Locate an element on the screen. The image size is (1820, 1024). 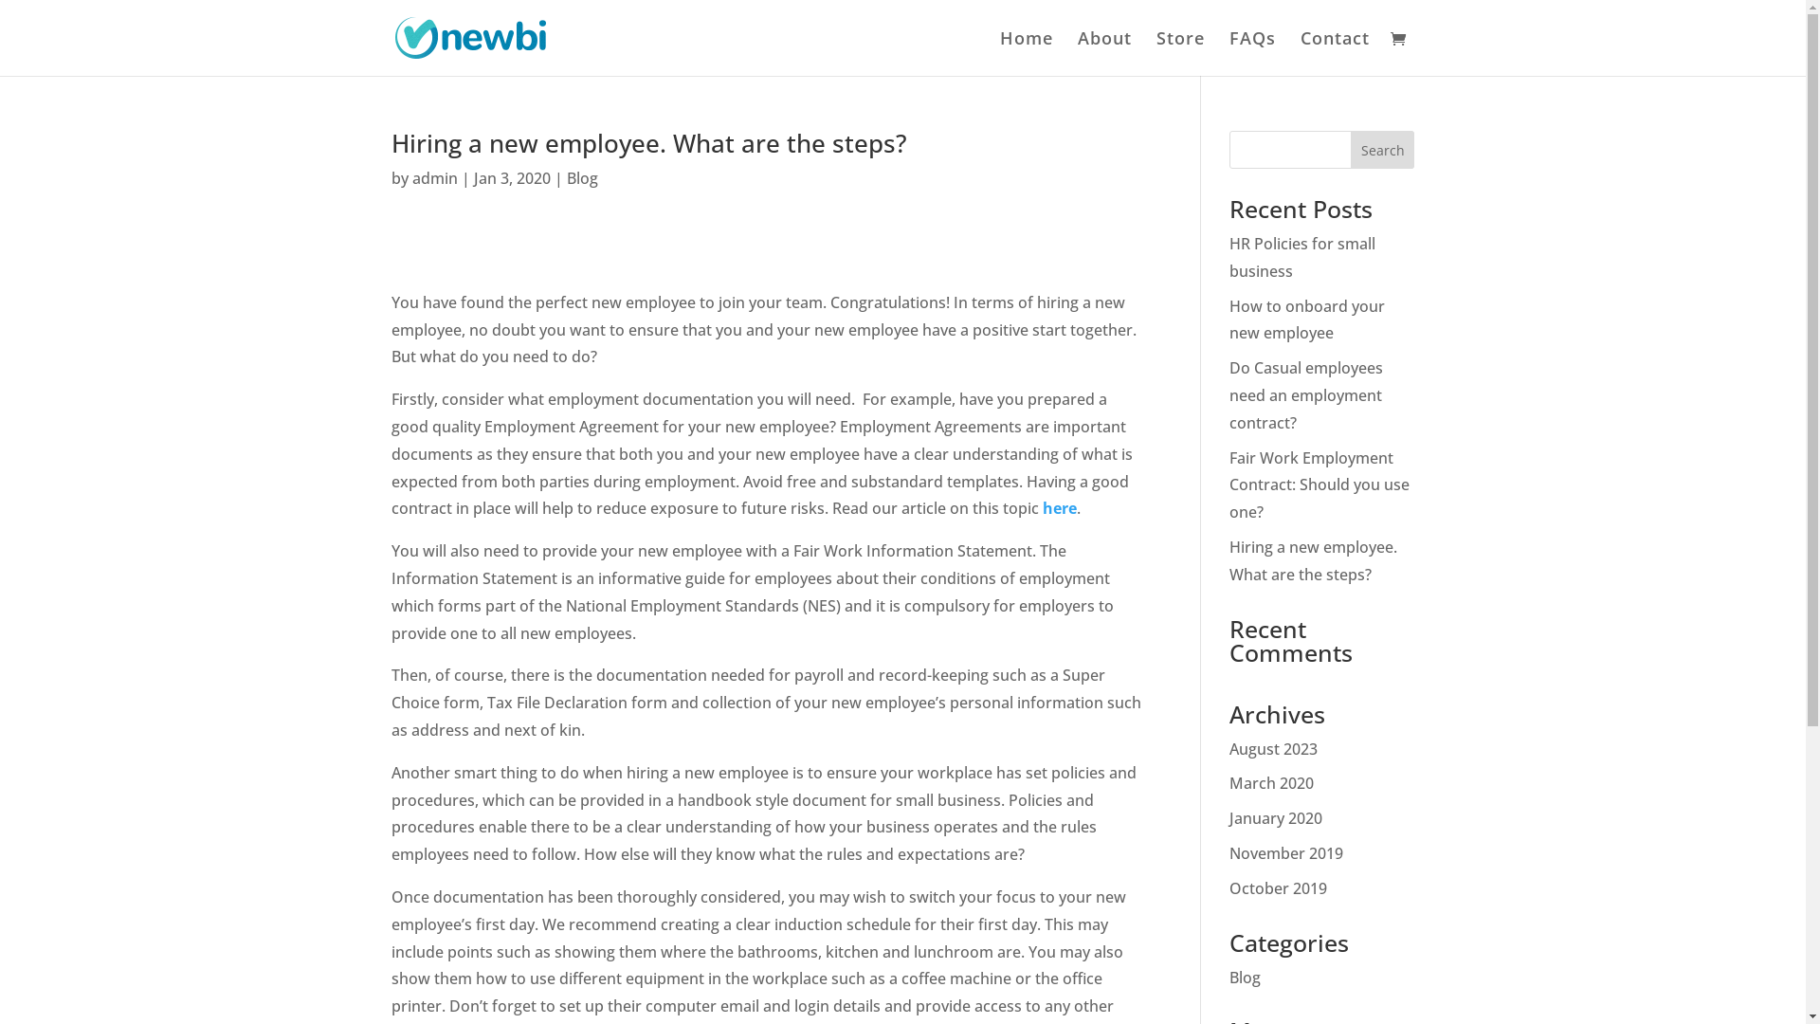
admin is located at coordinates (434, 178).